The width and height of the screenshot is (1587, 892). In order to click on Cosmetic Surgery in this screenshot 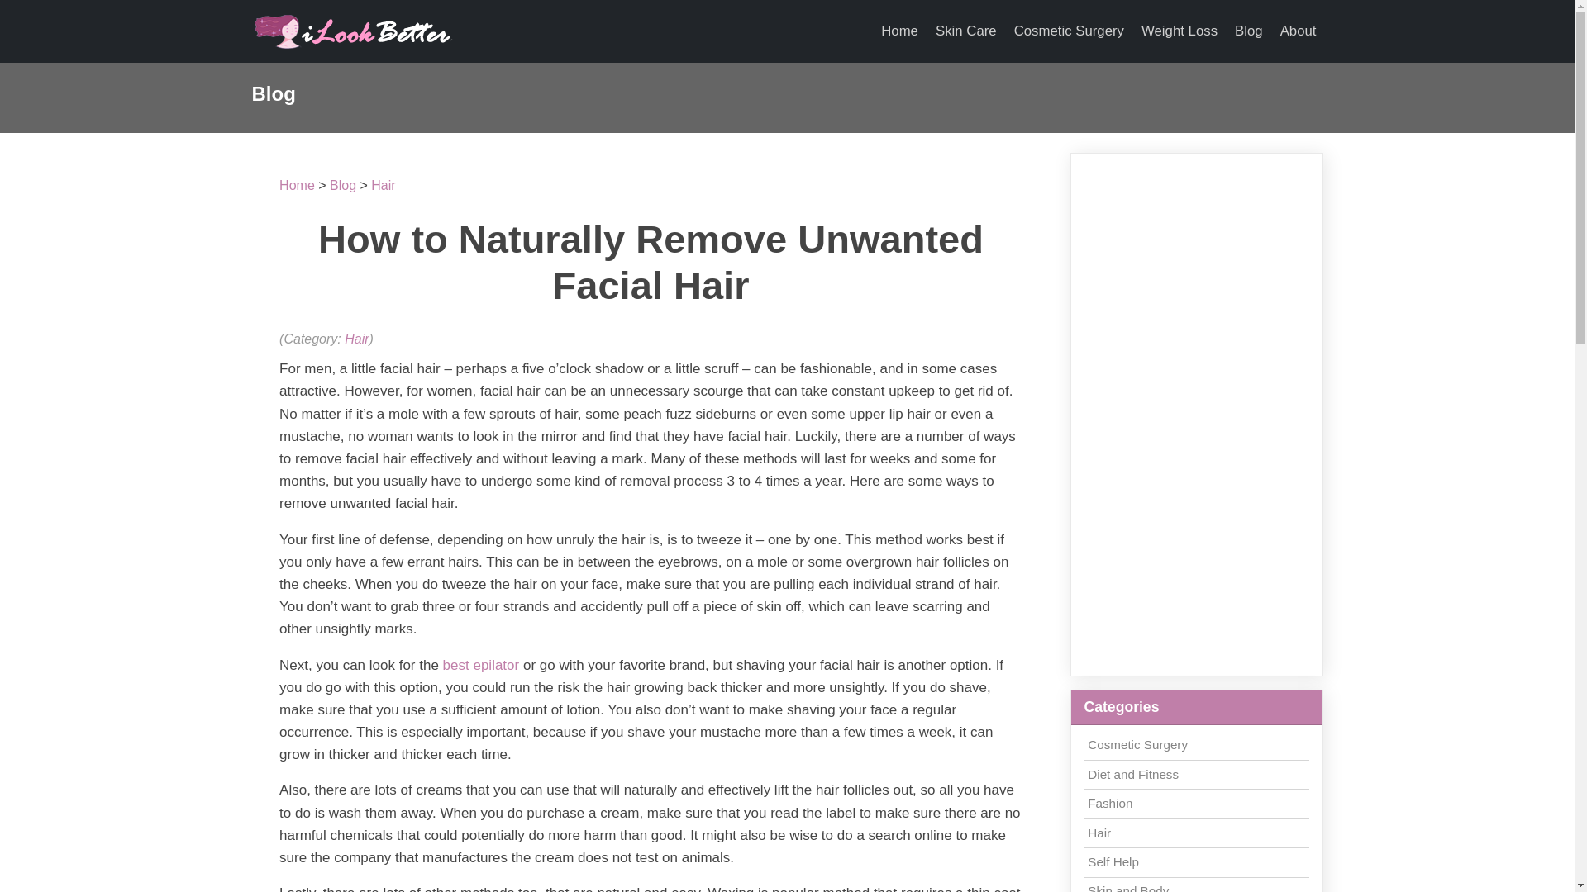, I will do `click(1137, 745)`.